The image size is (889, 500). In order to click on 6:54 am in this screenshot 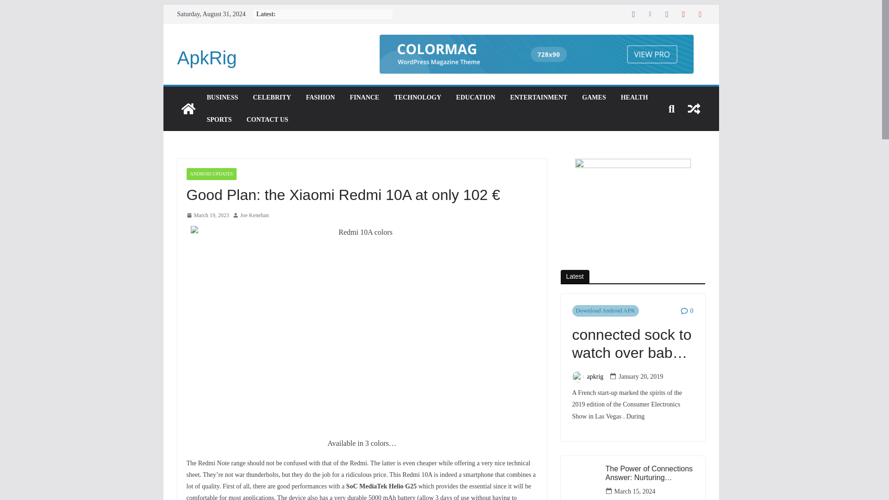, I will do `click(207, 216)`.